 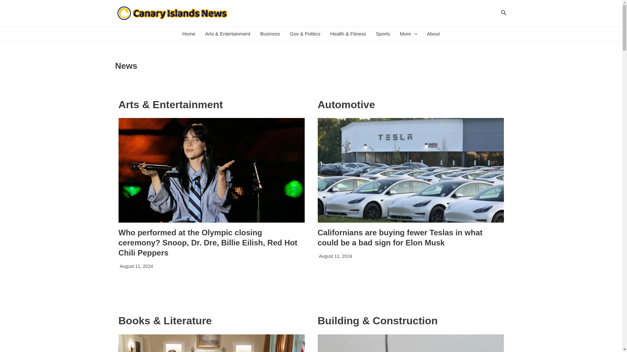 I want to click on About, so click(x=433, y=34).